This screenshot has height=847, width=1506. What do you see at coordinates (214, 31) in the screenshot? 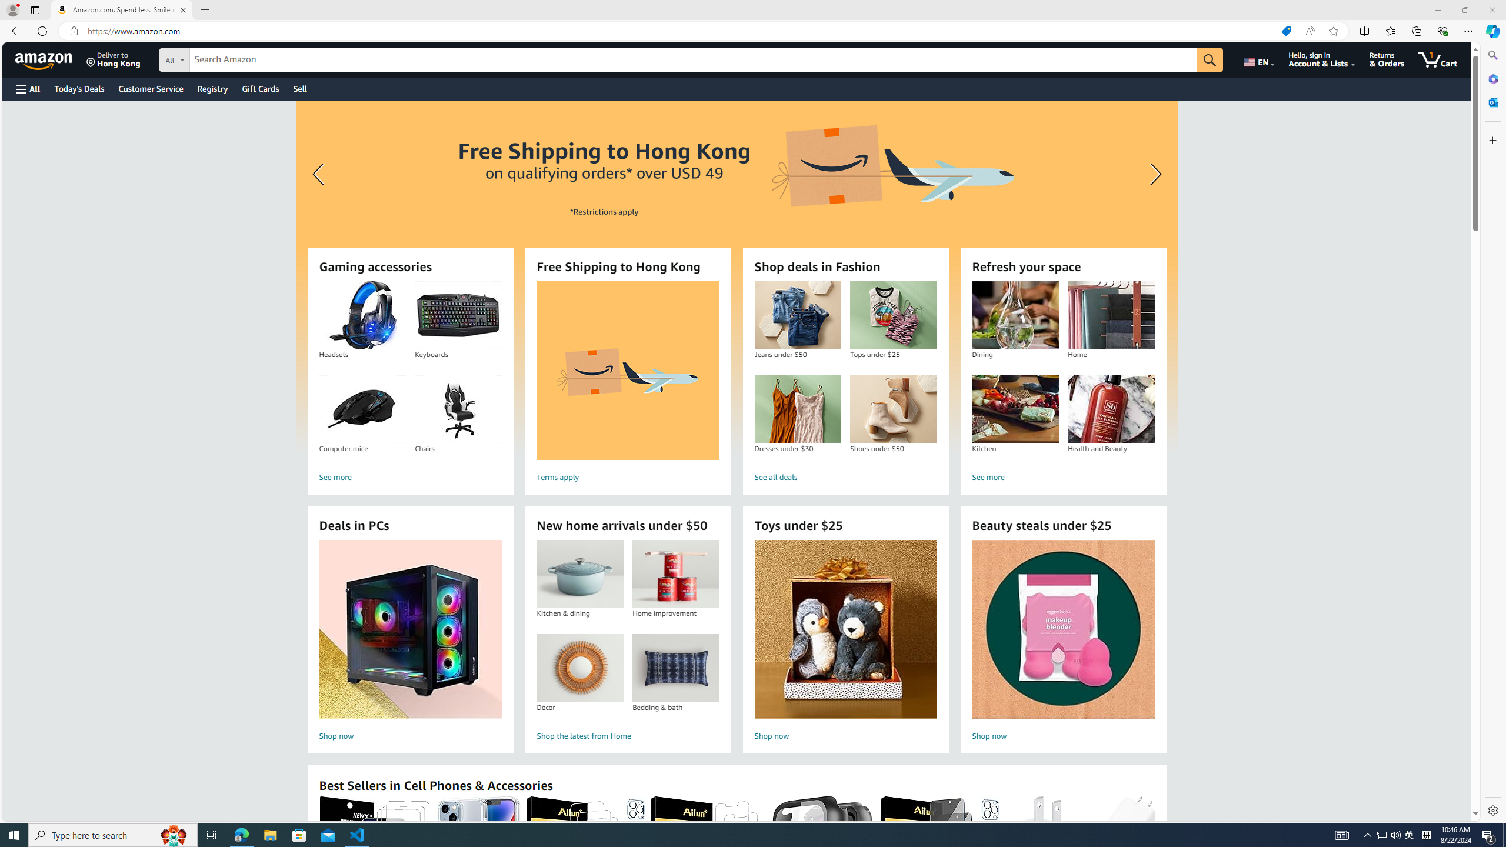
I see `test.py` at bounding box center [214, 31].